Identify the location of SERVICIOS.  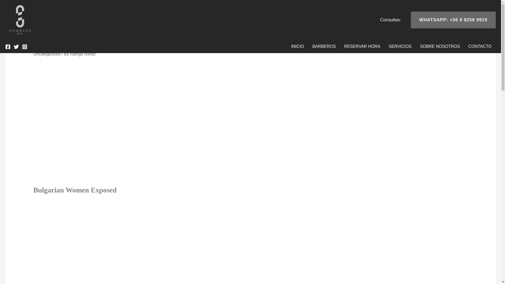
(400, 46).